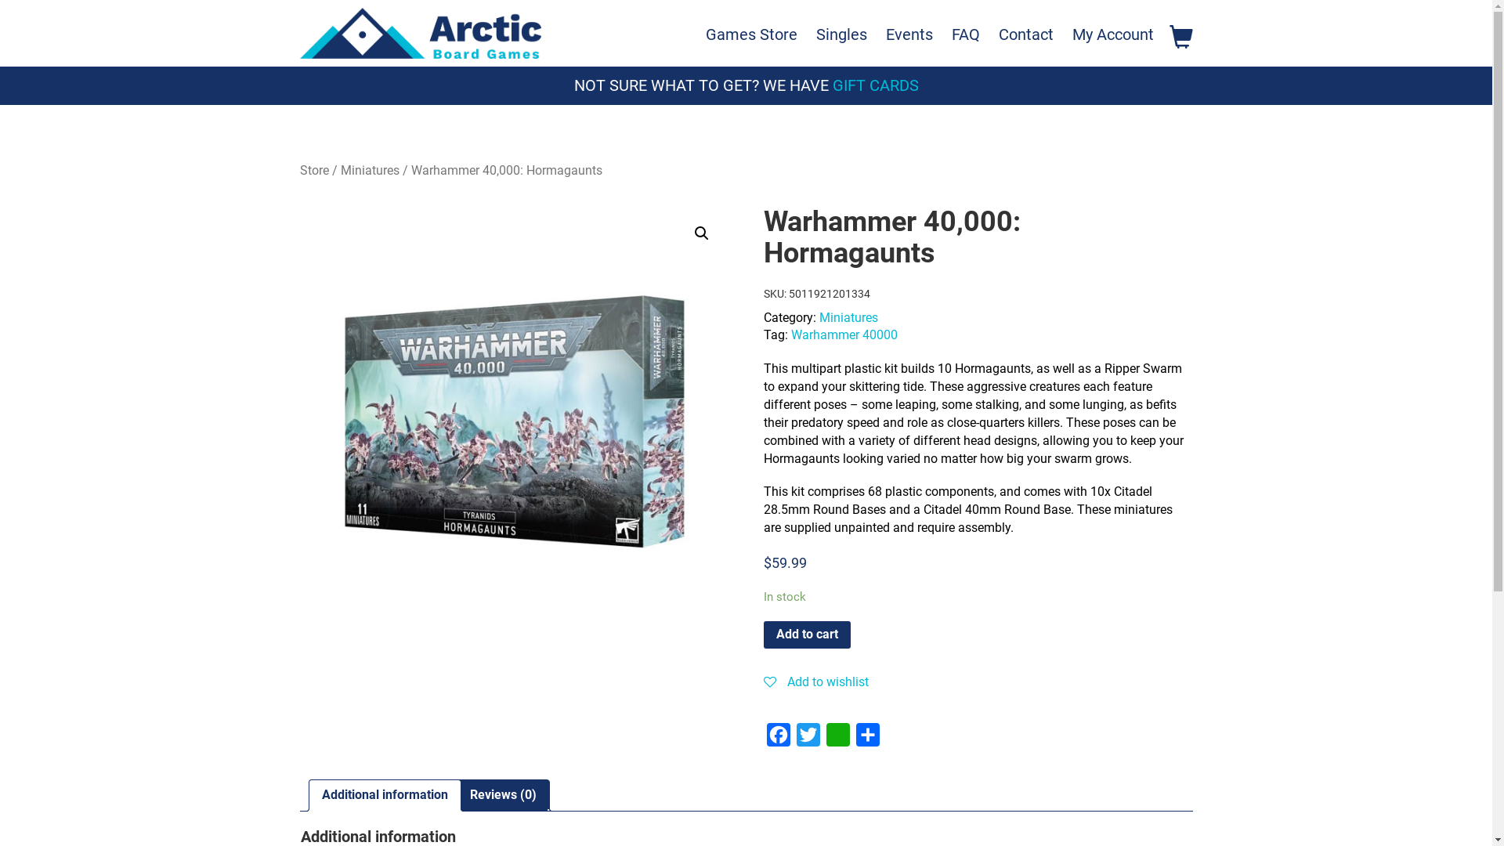  What do you see at coordinates (514, 421) in the screenshot?
I see `wh-40k-hormagaunts` at bounding box center [514, 421].